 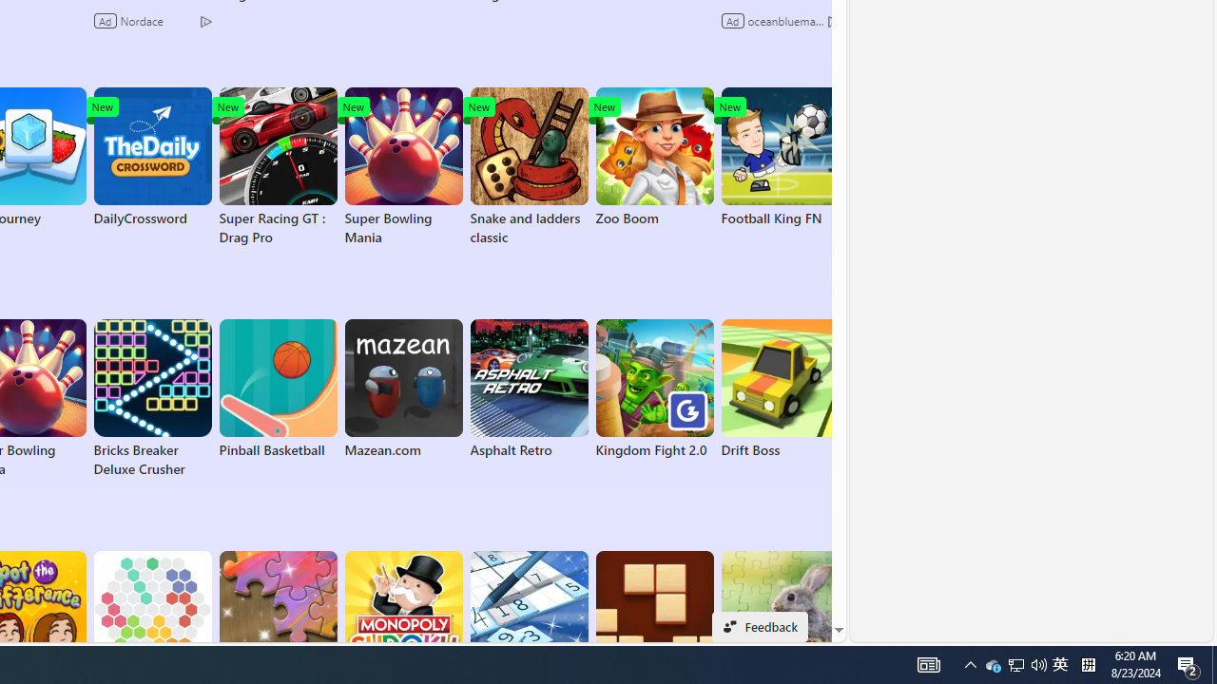 What do you see at coordinates (403, 389) in the screenshot?
I see `Mazean.com` at bounding box center [403, 389].